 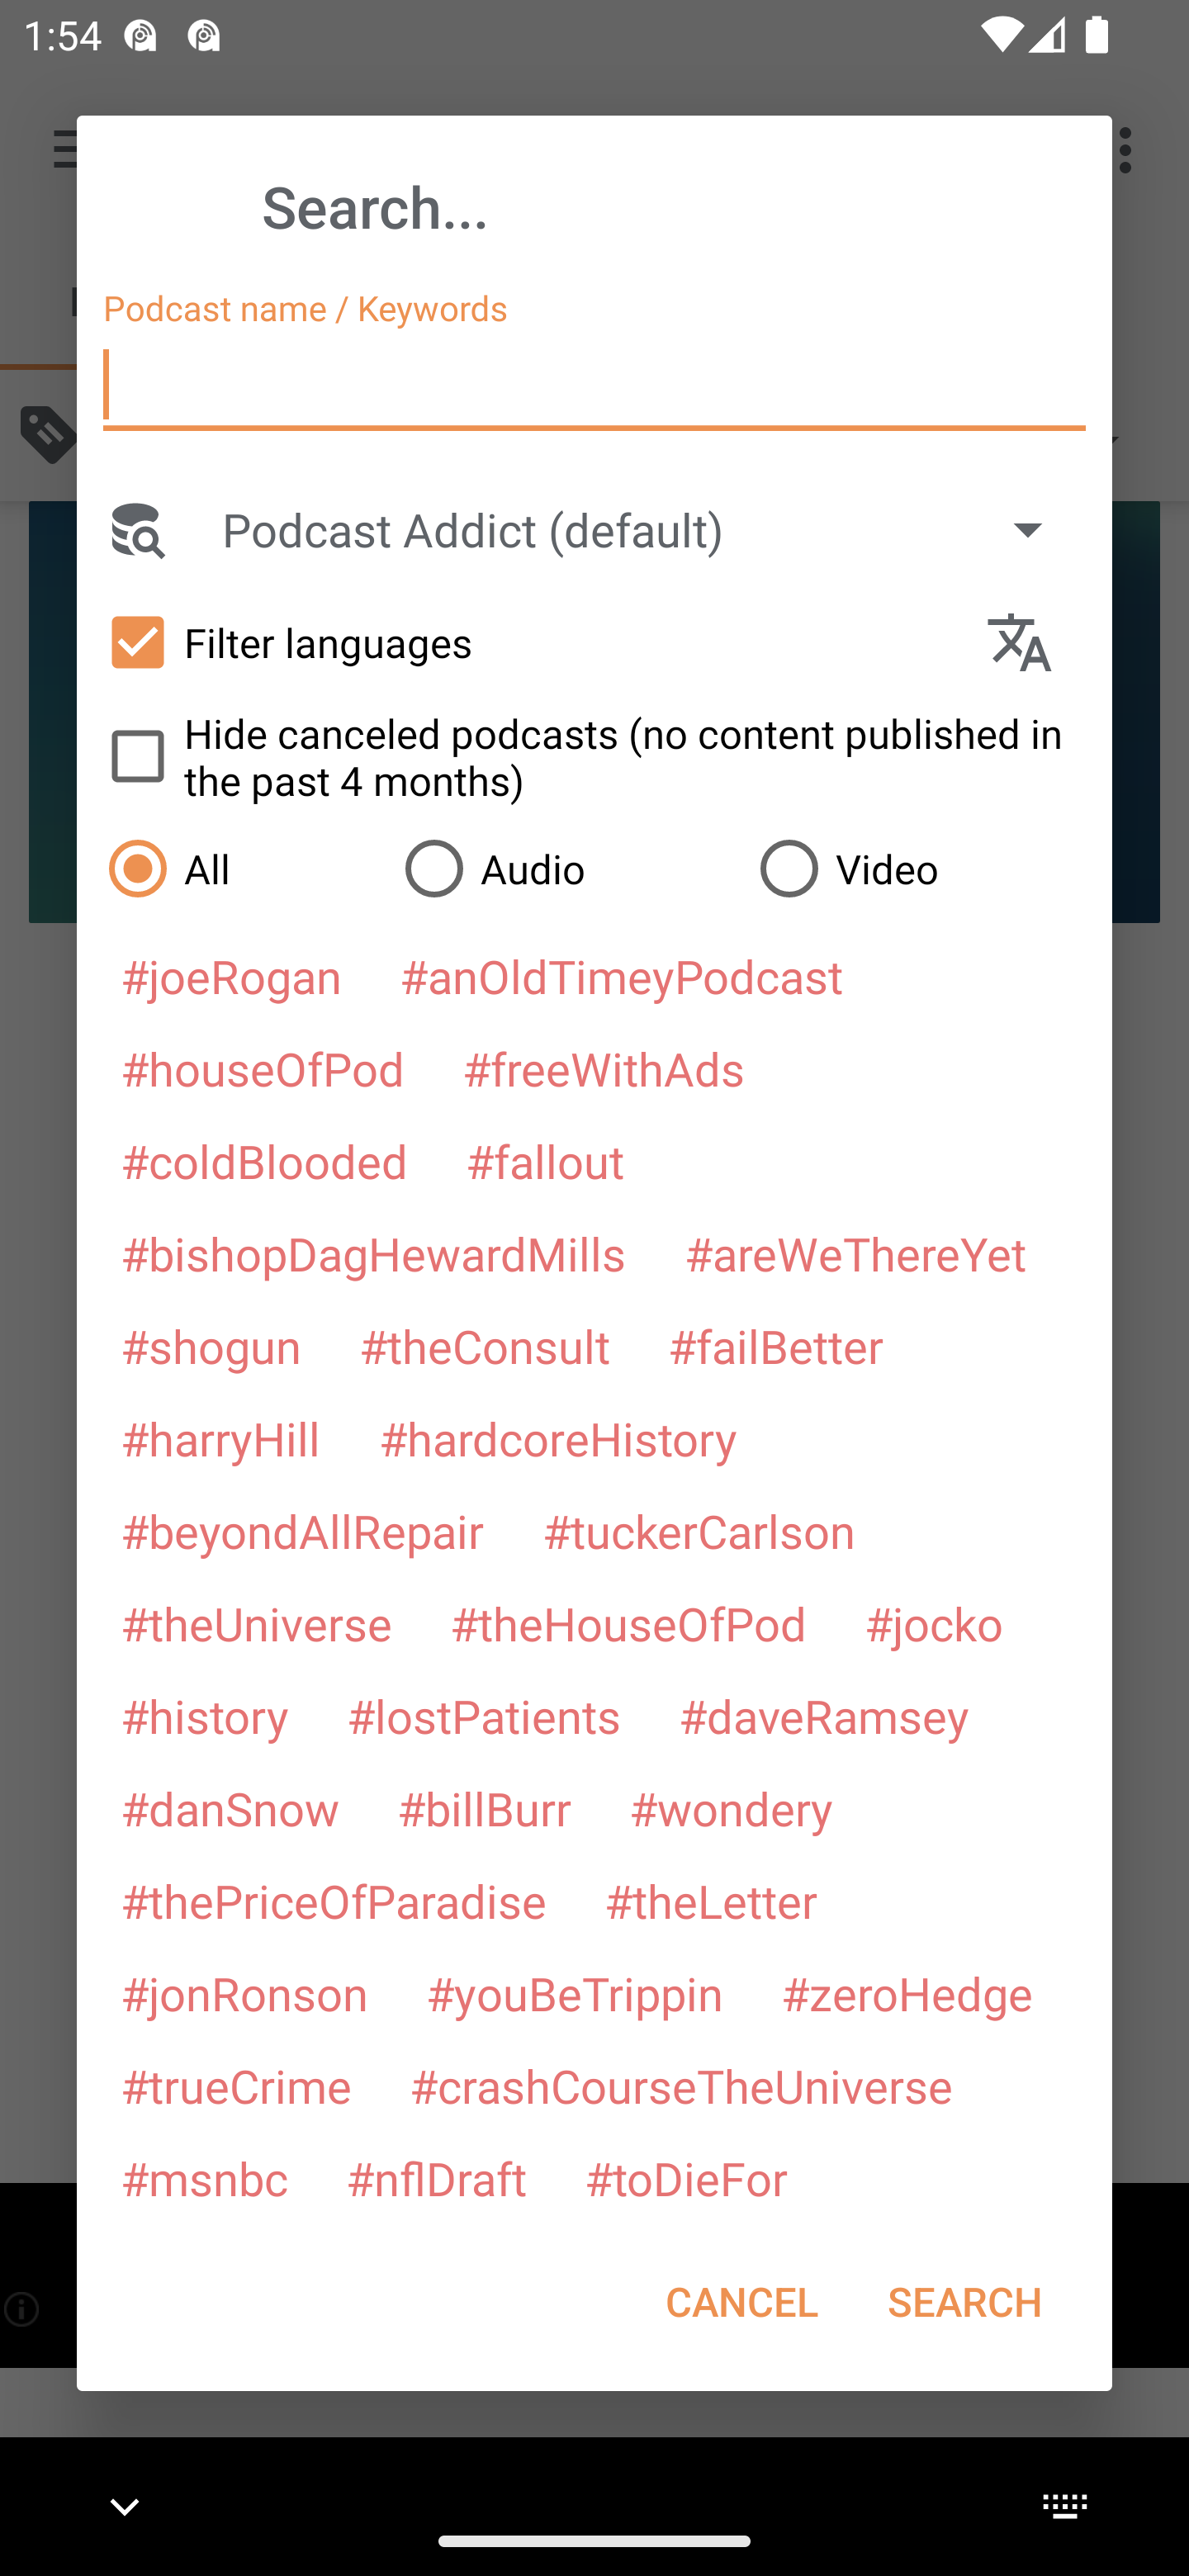 I want to click on #toDieFor, so click(x=685, y=2177).